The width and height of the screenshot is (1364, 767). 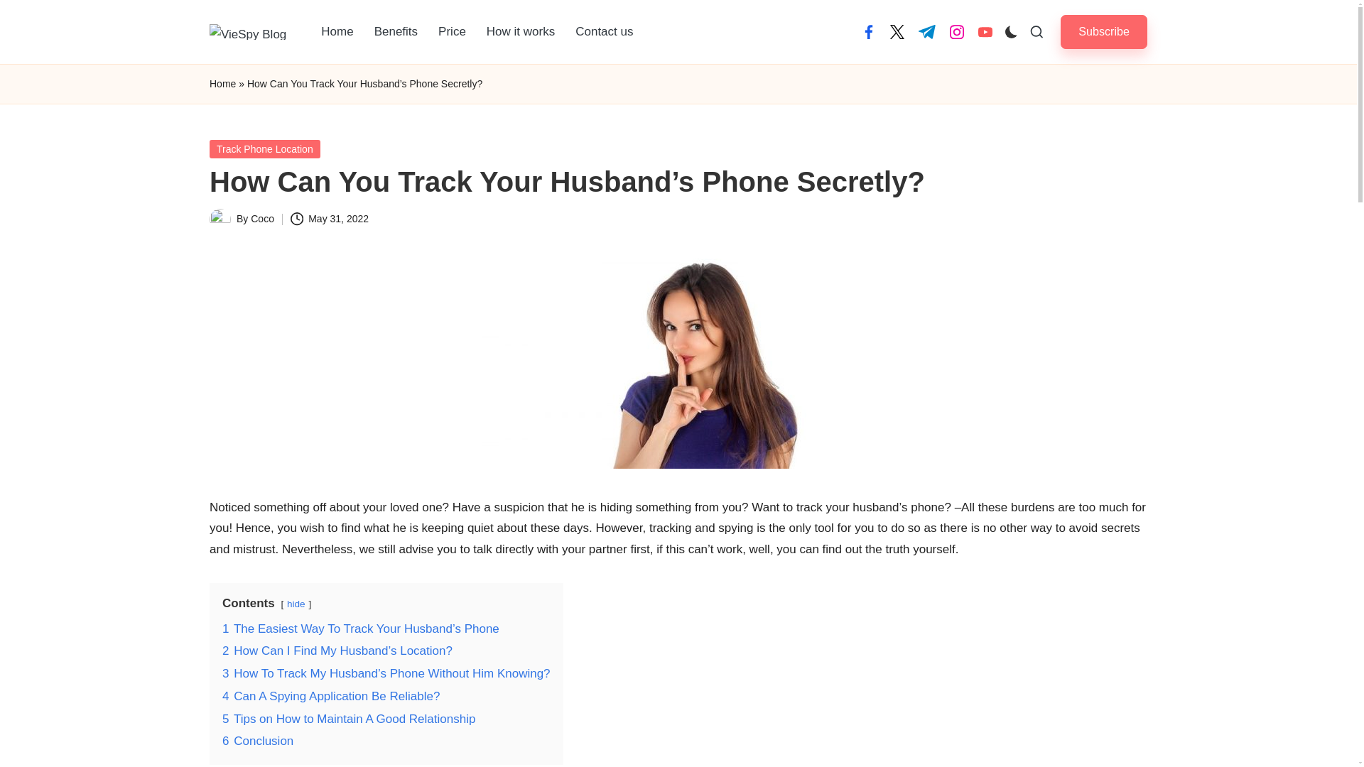 What do you see at coordinates (337, 31) in the screenshot?
I see `Home` at bounding box center [337, 31].